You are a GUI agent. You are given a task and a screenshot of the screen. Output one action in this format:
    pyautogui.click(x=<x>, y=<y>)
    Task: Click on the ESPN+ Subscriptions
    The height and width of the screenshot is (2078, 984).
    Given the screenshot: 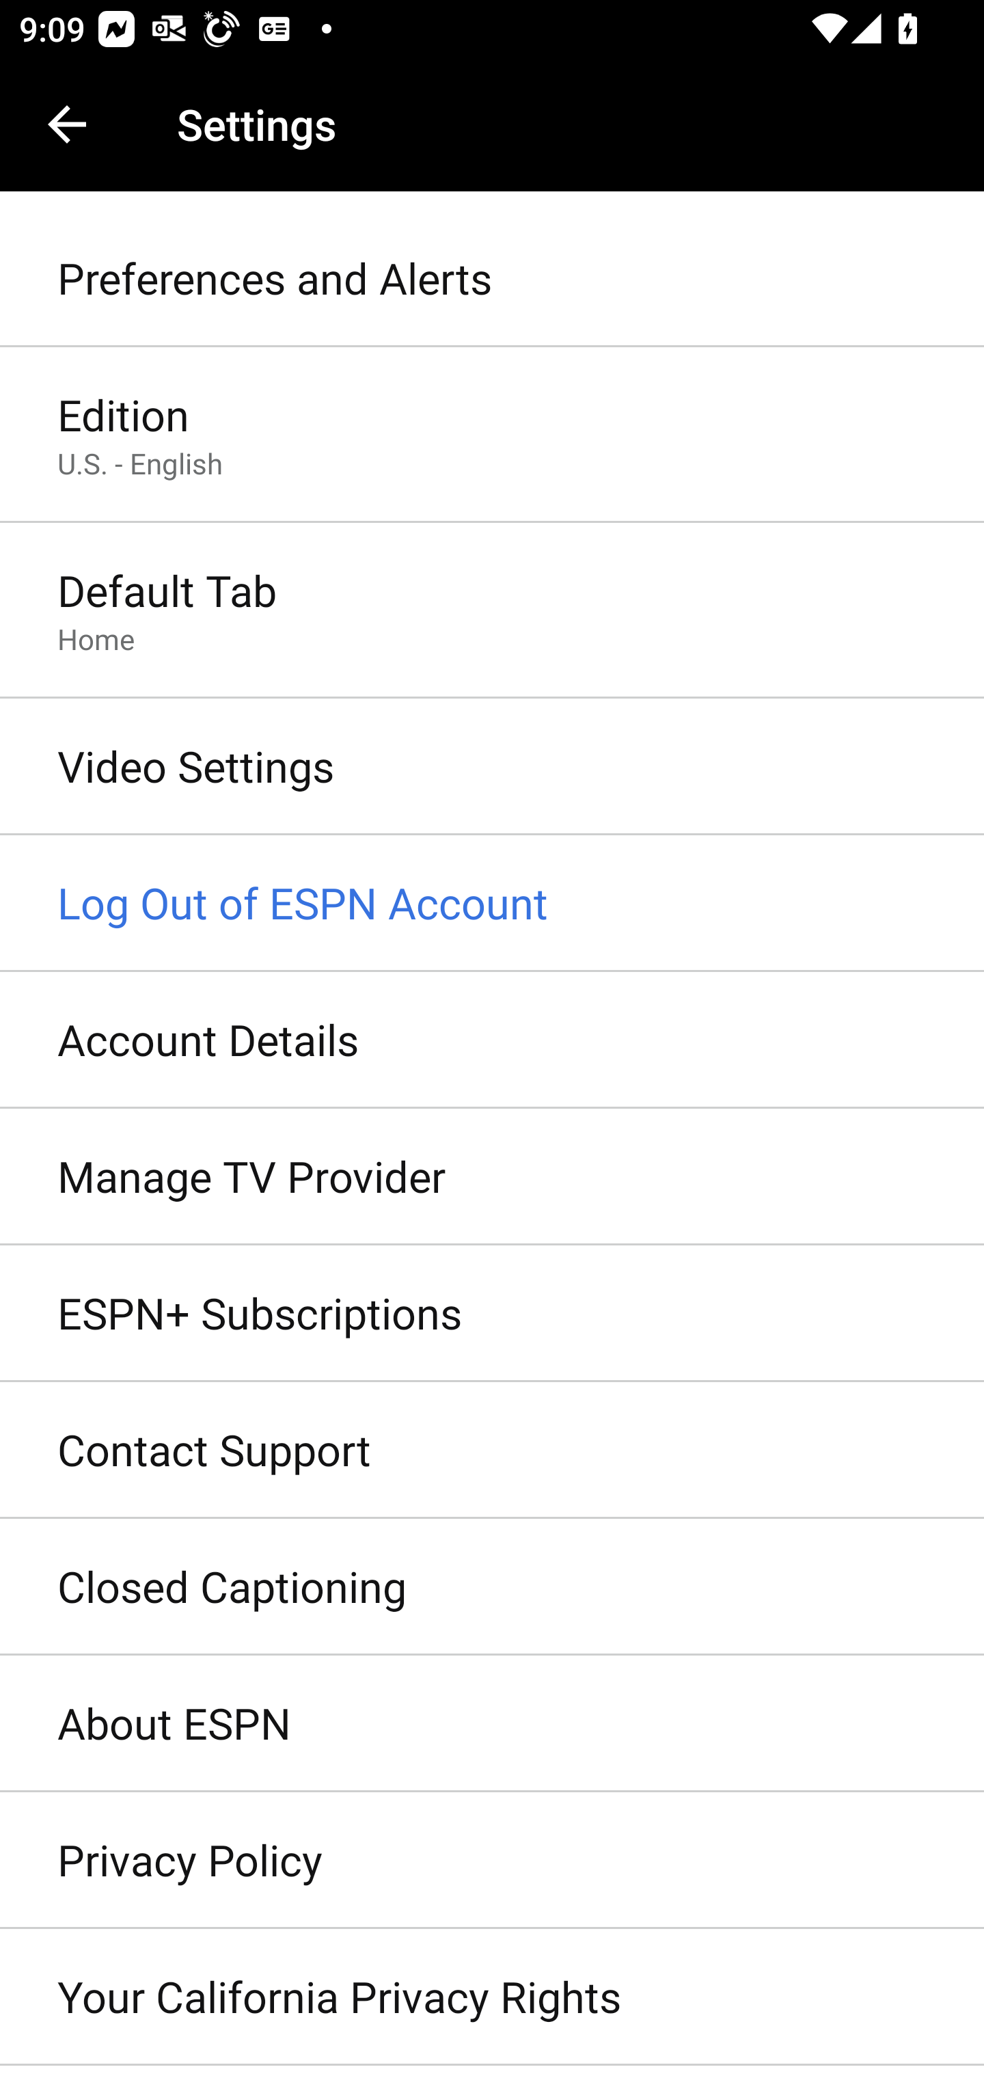 What is the action you would take?
    pyautogui.click(x=492, y=1312)
    